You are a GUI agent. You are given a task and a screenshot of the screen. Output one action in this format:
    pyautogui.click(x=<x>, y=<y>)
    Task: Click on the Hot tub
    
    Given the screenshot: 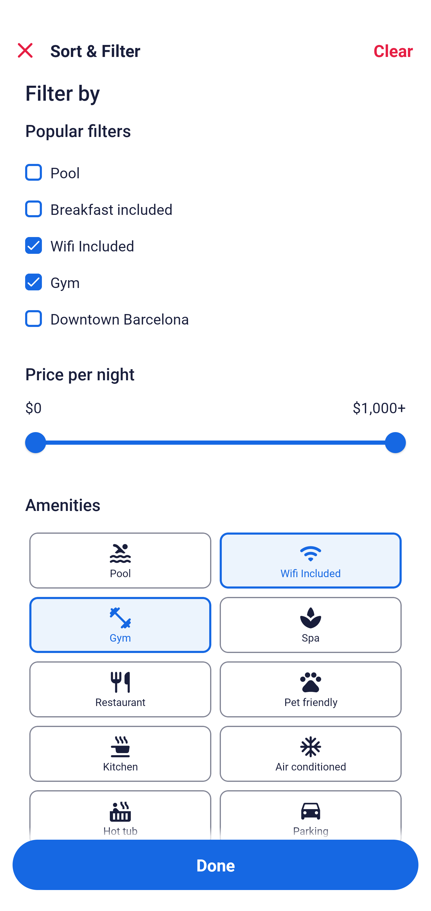 What is the action you would take?
    pyautogui.click(x=120, y=815)
    